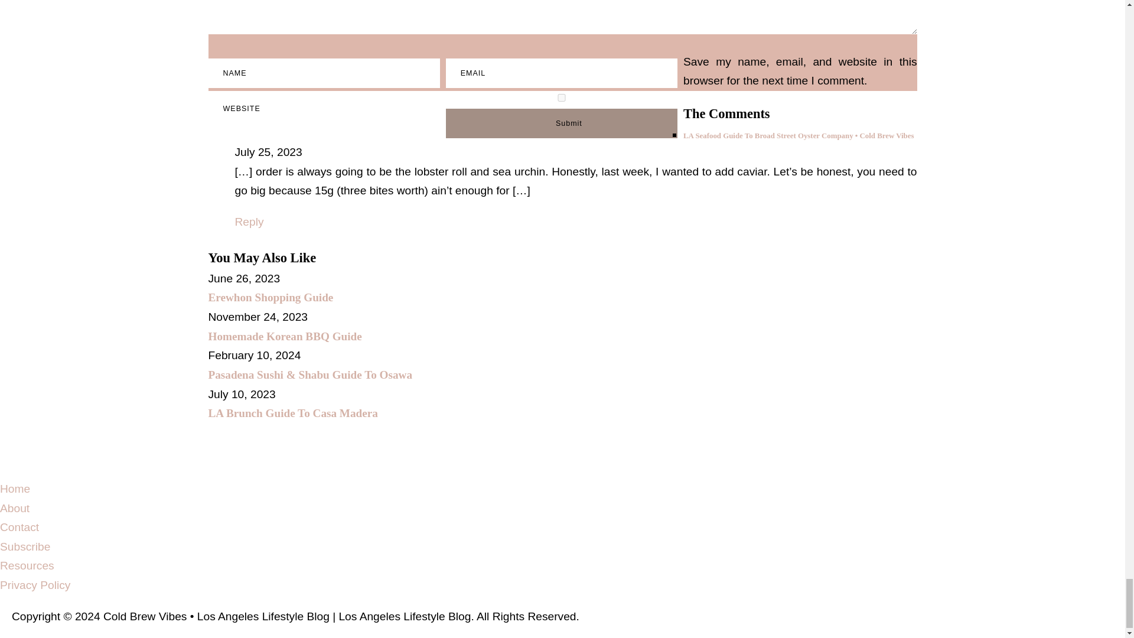 The width and height of the screenshot is (1134, 638). Describe the element at coordinates (271, 297) in the screenshot. I see `Erewhon Shopping Guide` at that location.